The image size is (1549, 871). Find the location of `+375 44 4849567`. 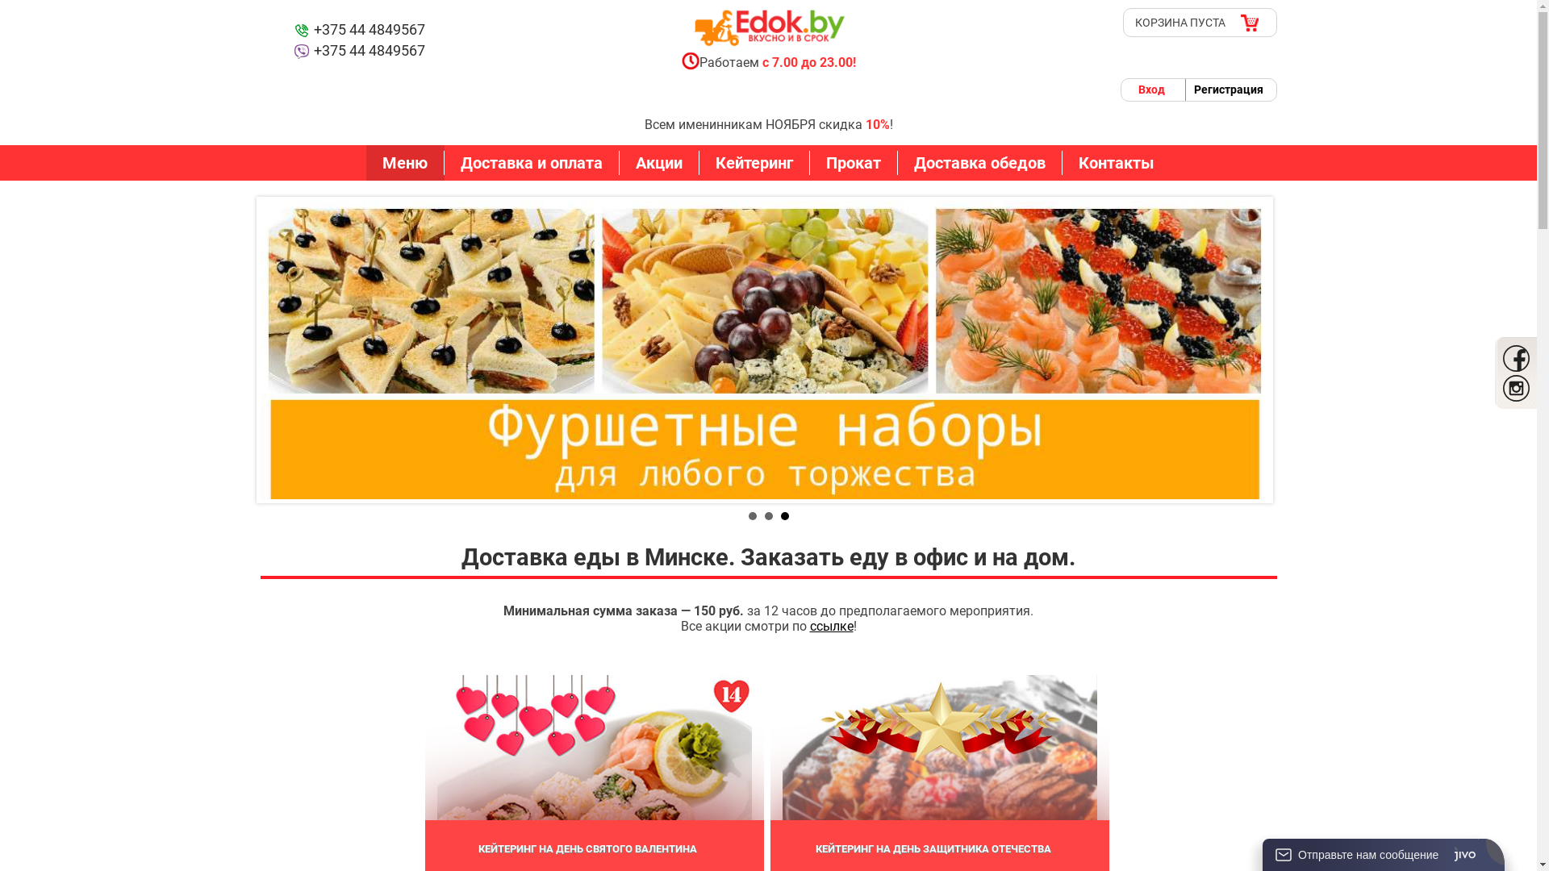

+375 44 4849567 is located at coordinates (358, 52).